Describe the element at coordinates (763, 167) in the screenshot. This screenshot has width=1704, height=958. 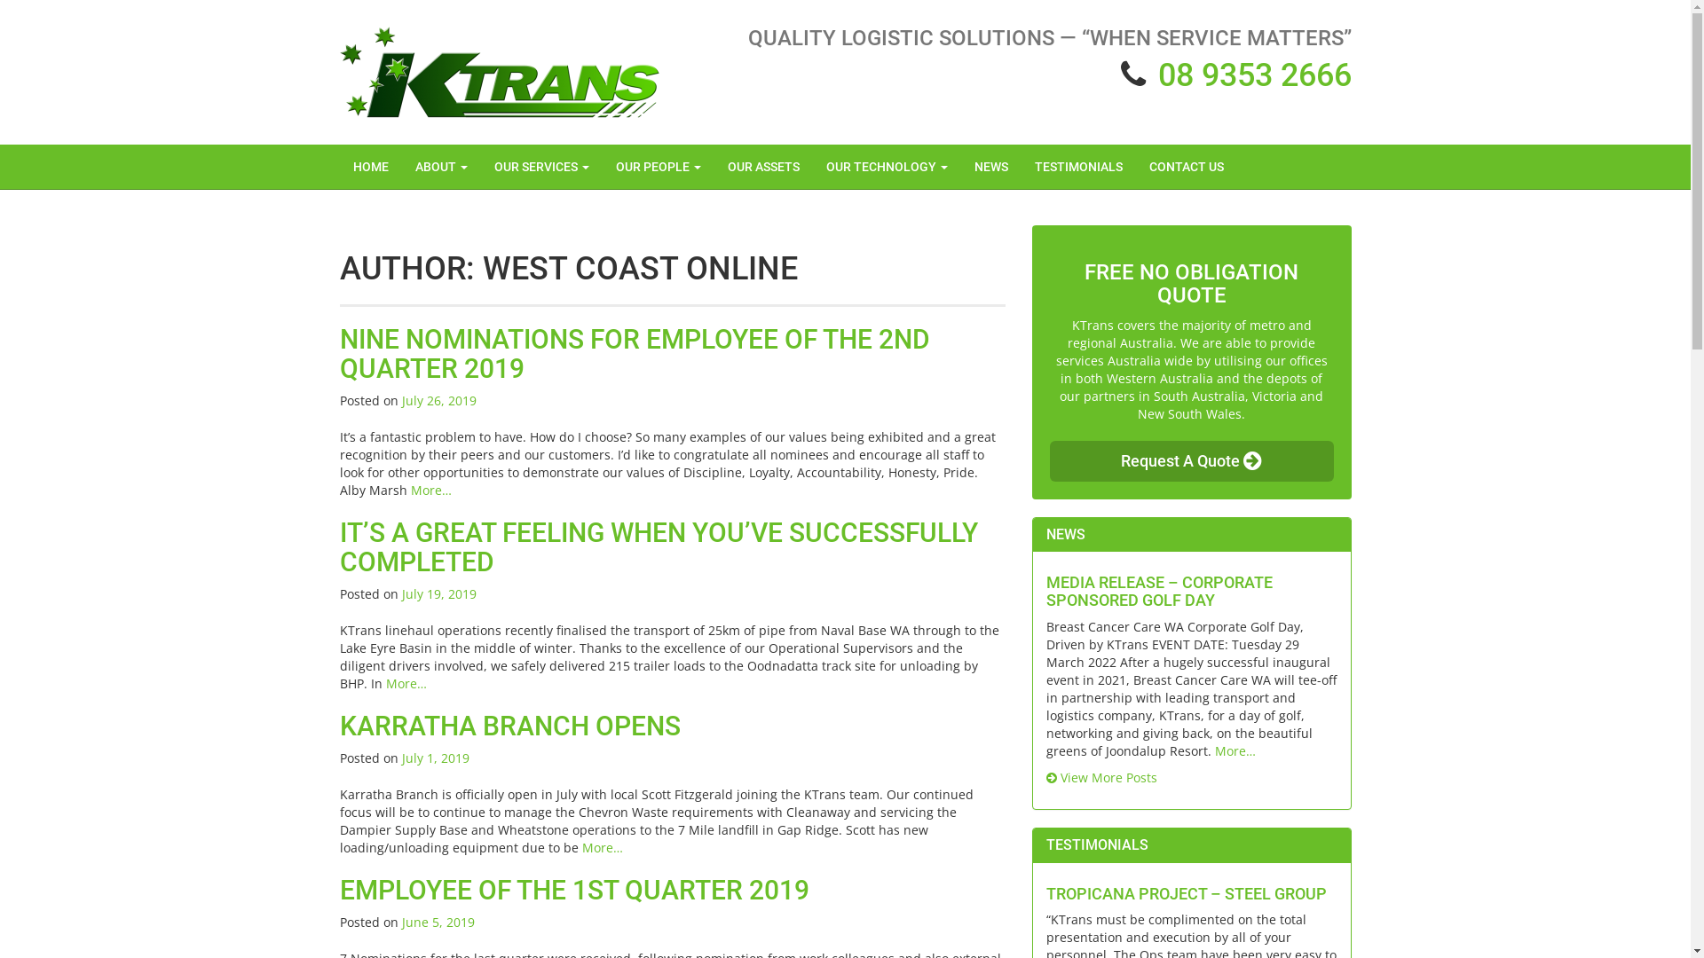
I see `OUR ASSETS` at that location.